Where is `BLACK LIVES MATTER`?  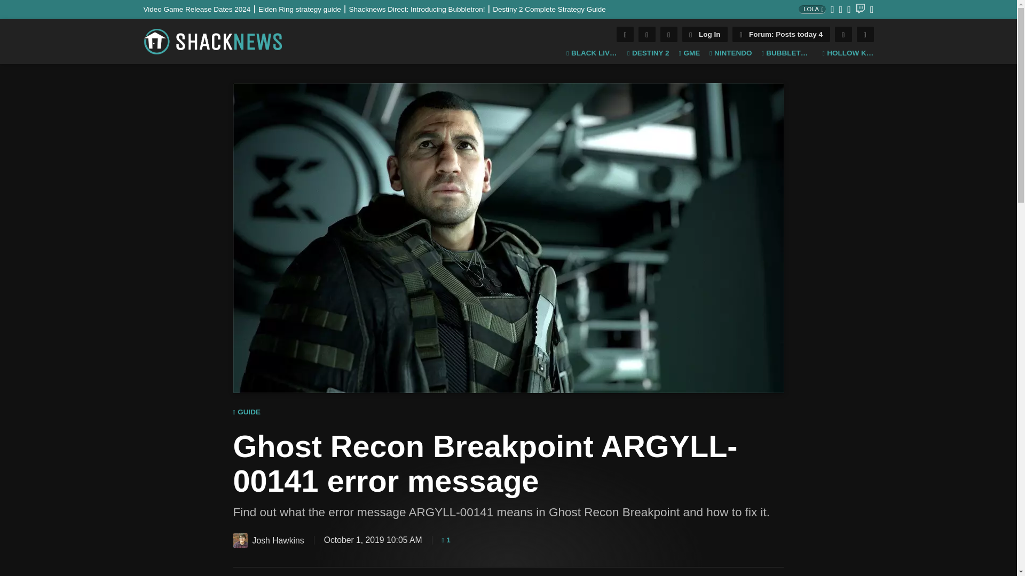
BLACK LIVES MATTER is located at coordinates (592, 53).